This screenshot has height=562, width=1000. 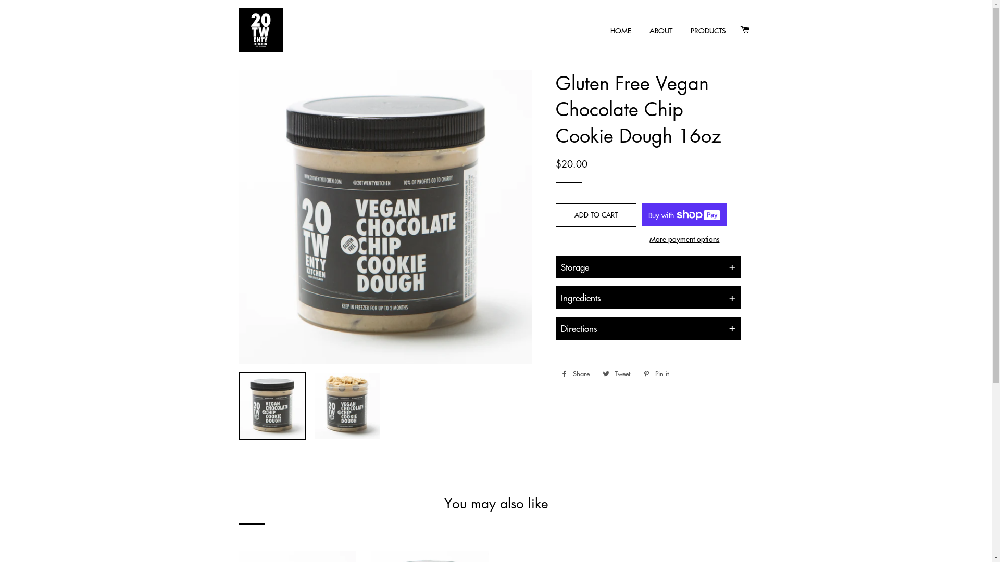 I want to click on More payment options, so click(x=684, y=239).